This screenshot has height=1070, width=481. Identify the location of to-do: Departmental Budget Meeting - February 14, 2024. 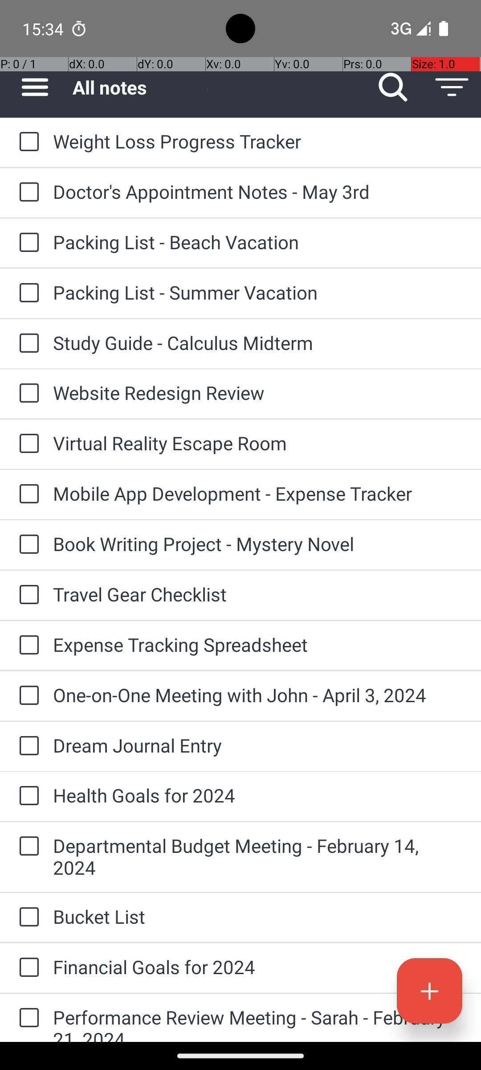
(27, 847).